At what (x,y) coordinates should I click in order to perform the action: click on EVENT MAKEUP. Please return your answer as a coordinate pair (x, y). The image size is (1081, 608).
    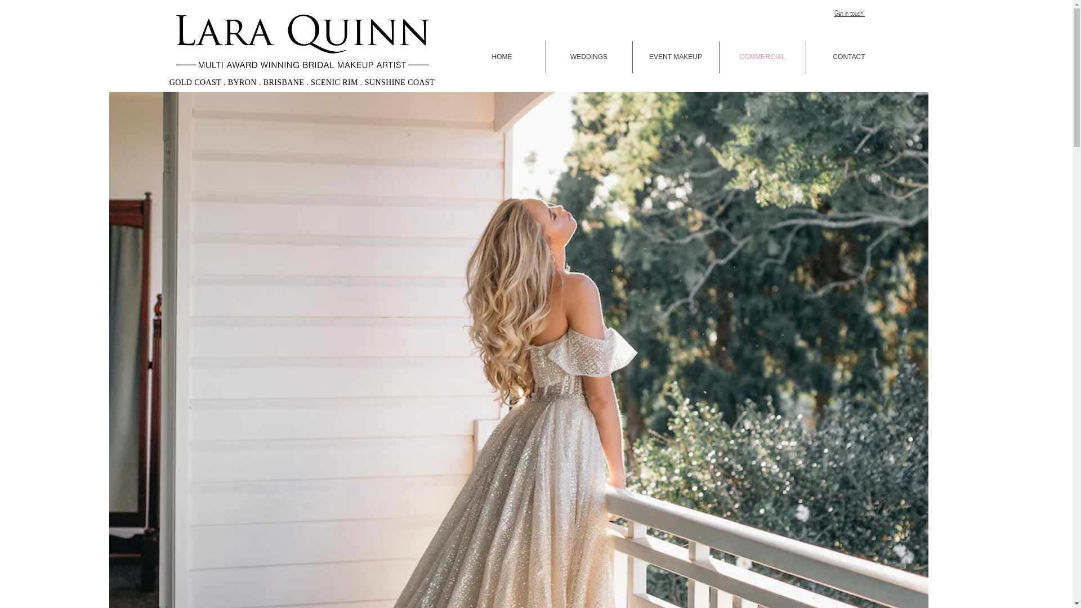
    Looking at the image, I should click on (676, 57).